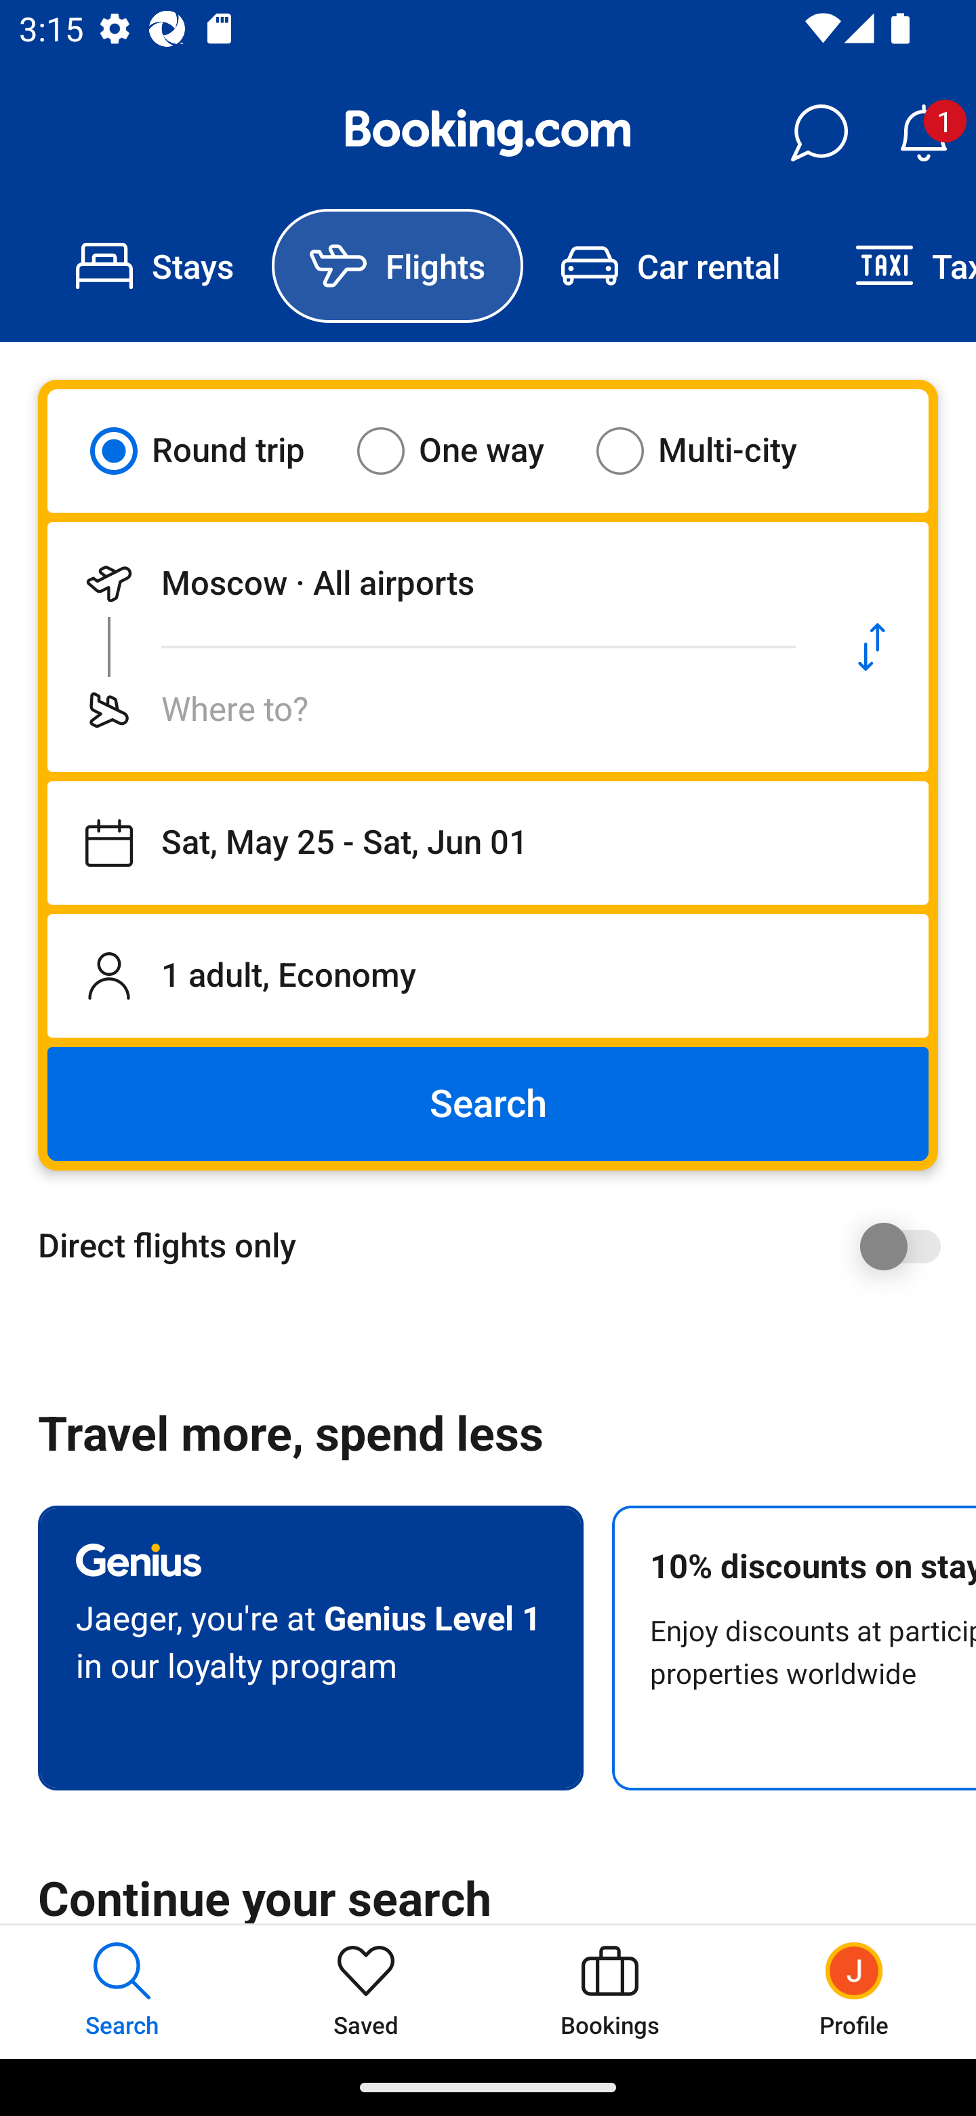  Describe the element at coordinates (854, 1991) in the screenshot. I see `Profile` at that location.